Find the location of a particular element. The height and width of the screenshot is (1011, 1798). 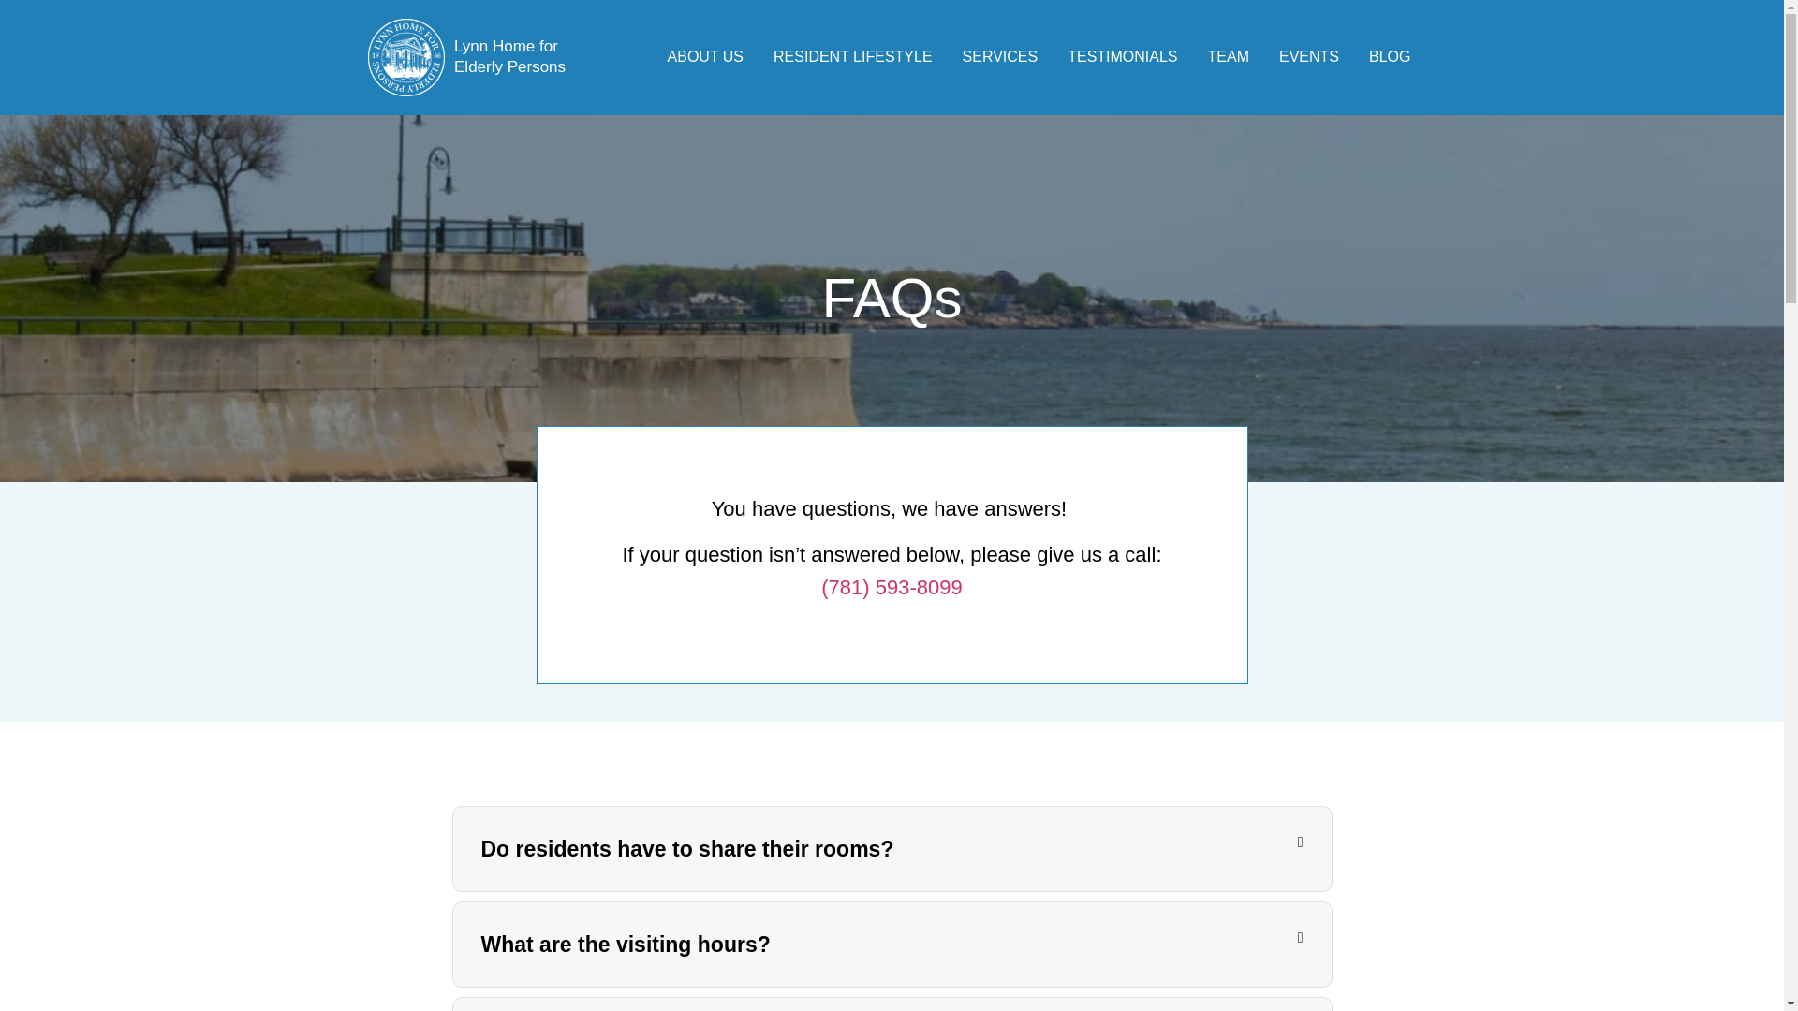

EVENTS is located at coordinates (1308, 57).